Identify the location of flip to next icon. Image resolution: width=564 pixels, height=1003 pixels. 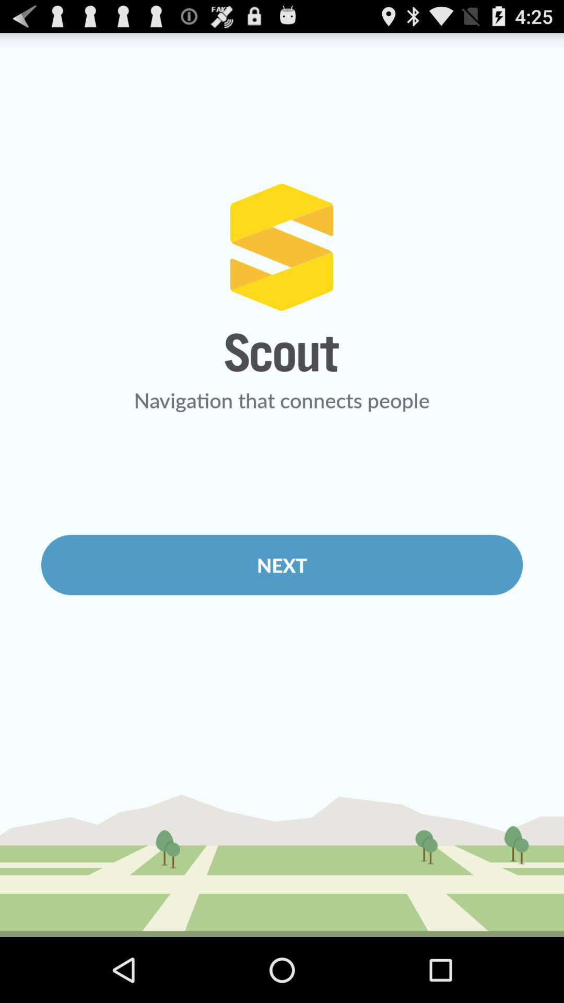
(282, 565).